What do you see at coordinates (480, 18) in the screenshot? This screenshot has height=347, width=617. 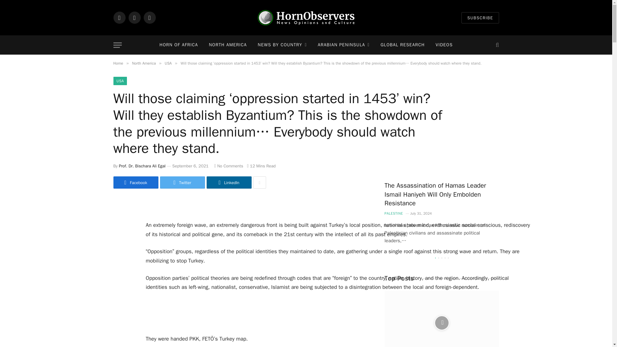 I see `SUBSCRIBE` at bounding box center [480, 18].